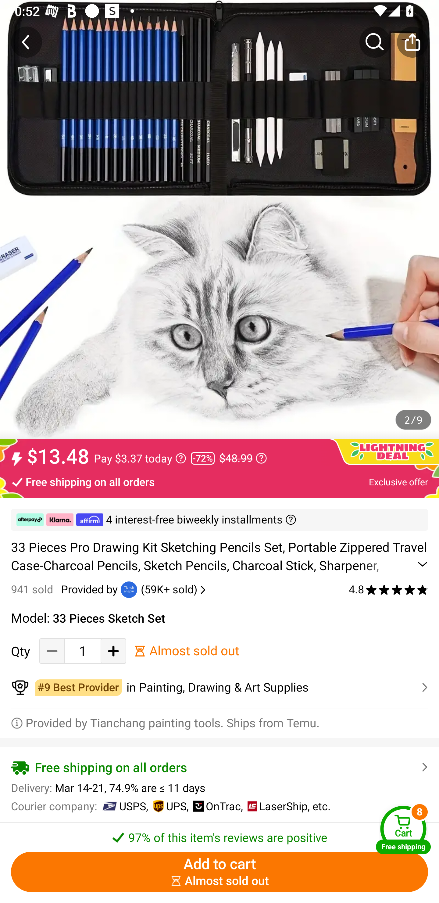 This screenshot has height=903, width=439. I want to click on Decrease Quantity Button, so click(52, 651).